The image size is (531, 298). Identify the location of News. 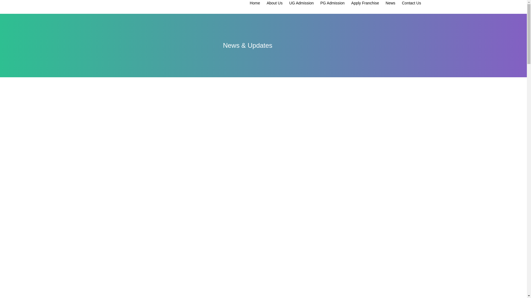
(390, 3).